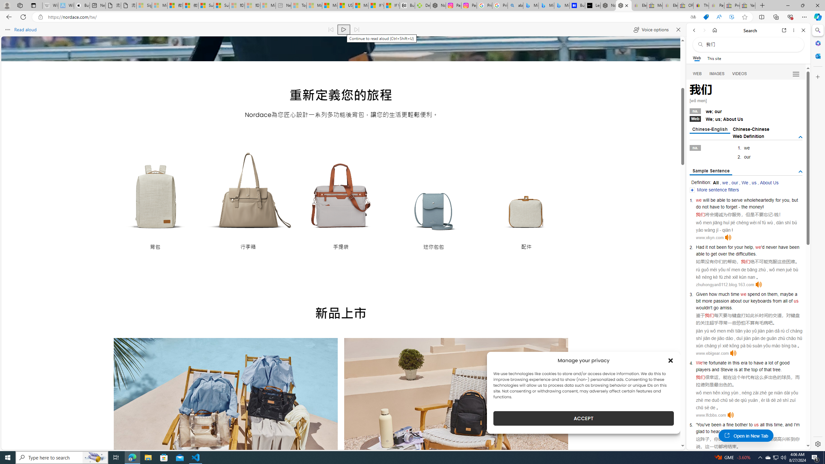 The height and width of the screenshot is (464, 825). Describe the element at coordinates (710, 237) in the screenshot. I see `www.xkyn.com` at that location.